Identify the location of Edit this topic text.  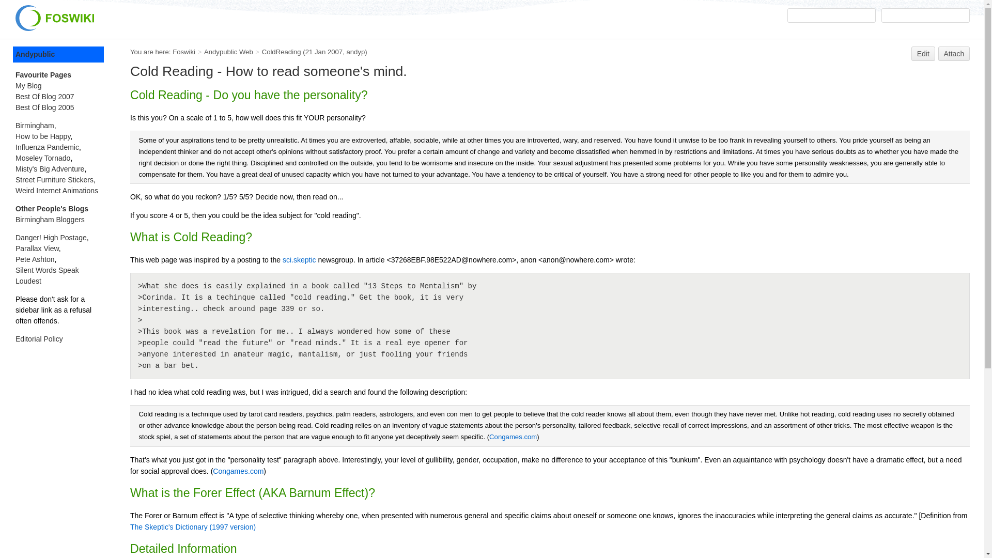
(923, 53).